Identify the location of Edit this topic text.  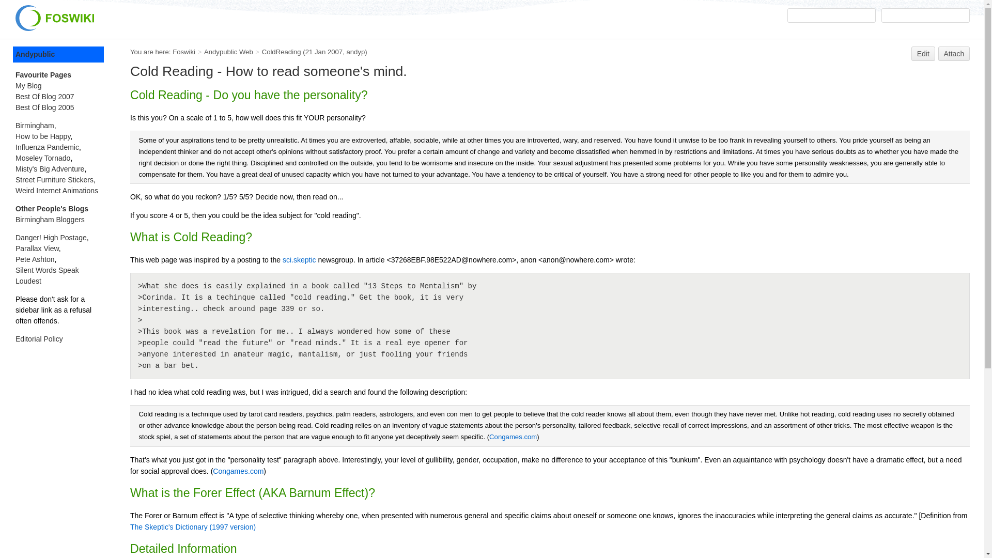
(923, 53).